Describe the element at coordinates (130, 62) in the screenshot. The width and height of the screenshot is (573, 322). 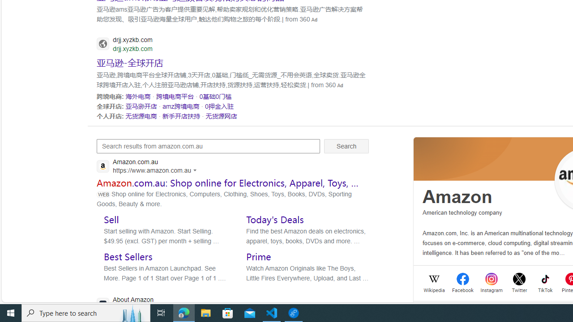
I see `SERP,5564` at that location.